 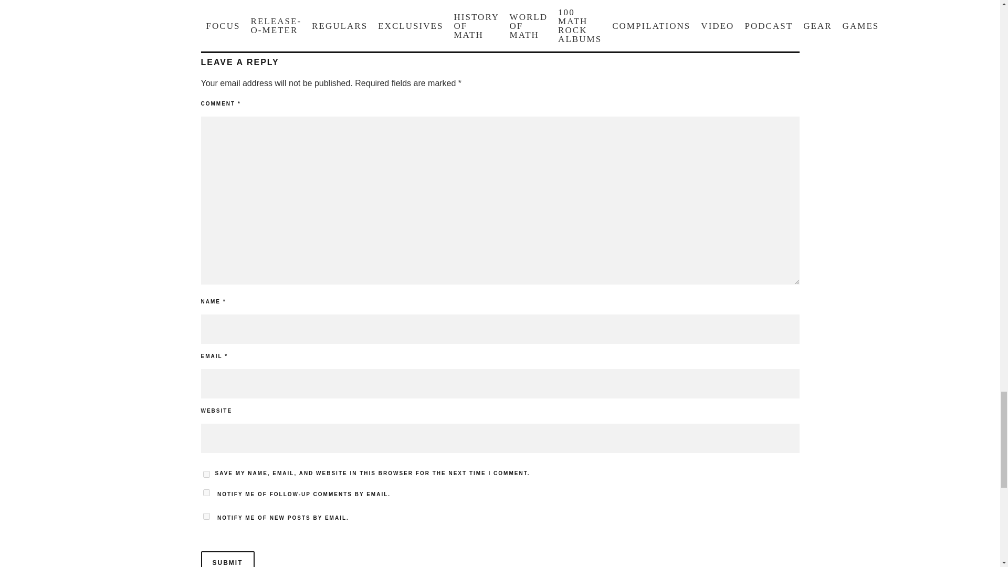 What do you see at coordinates (206, 517) in the screenshot?
I see `subscribe` at bounding box center [206, 517].